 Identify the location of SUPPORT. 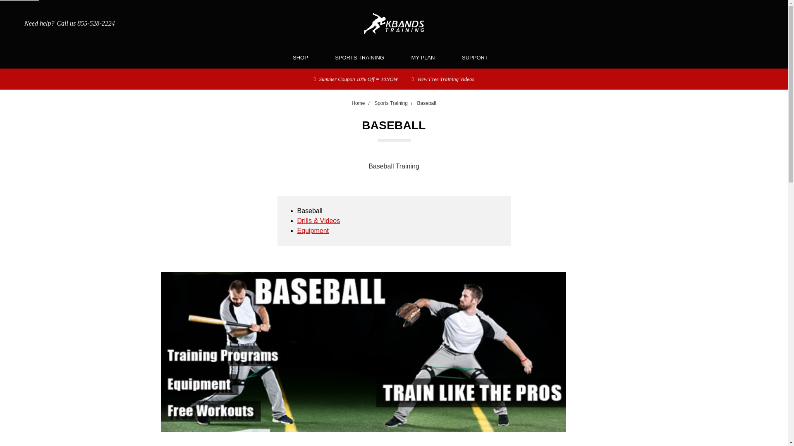
(478, 58).